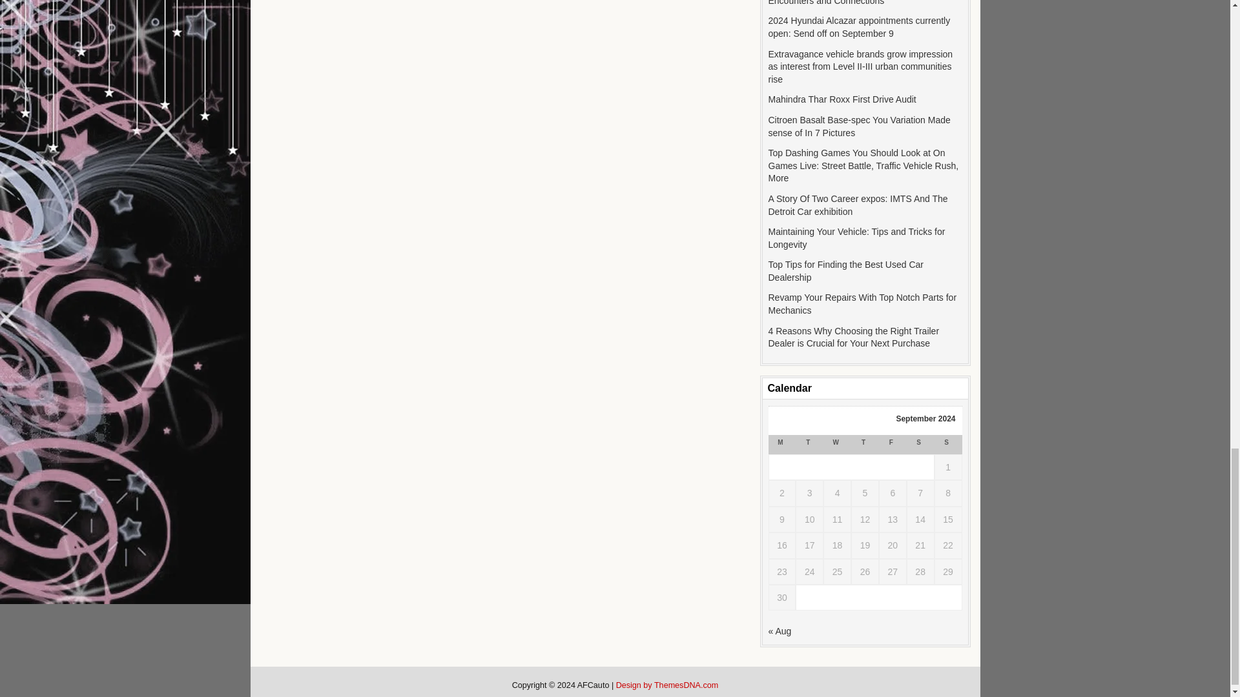 This screenshot has height=697, width=1240. What do you see at coordinates (920, 444) in the screenshot?
I see `Saturday` at bounding box center [920, 444].